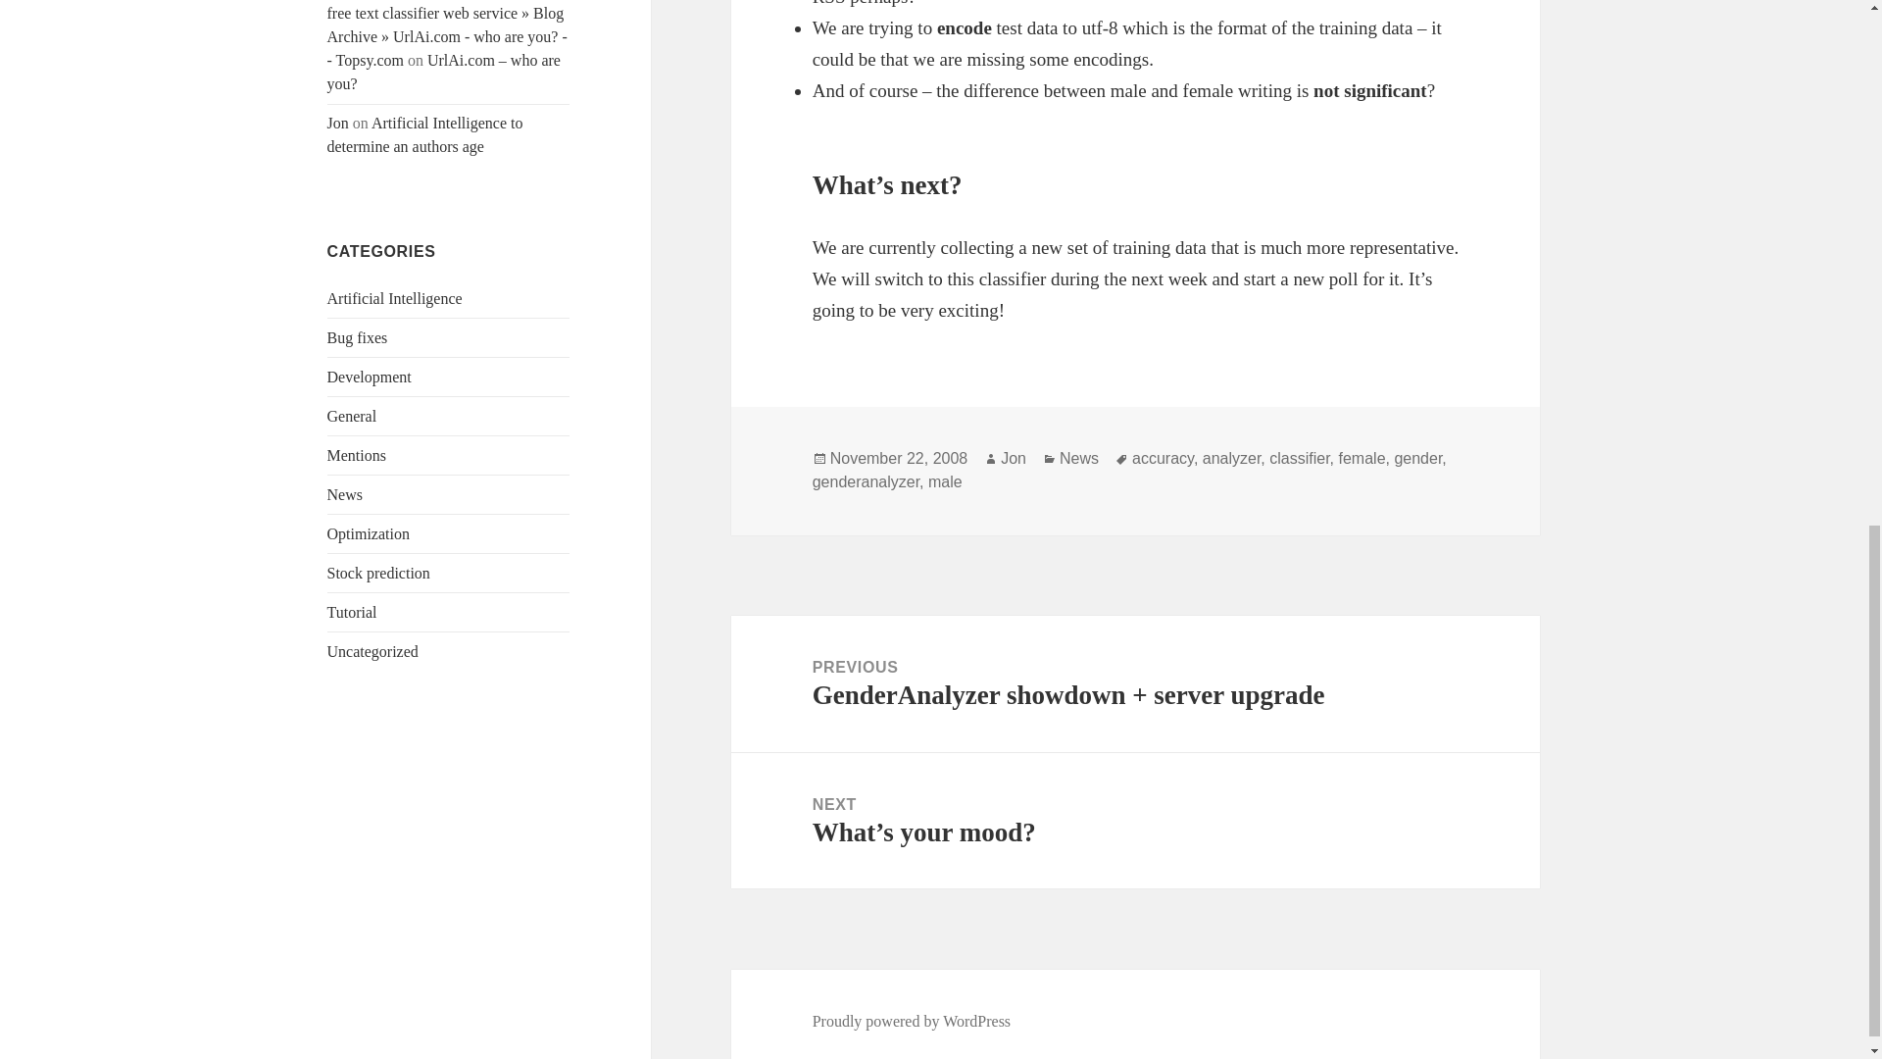 This screenshot has height=1059, width=1882. I want to click on Development, so click(370, 377).